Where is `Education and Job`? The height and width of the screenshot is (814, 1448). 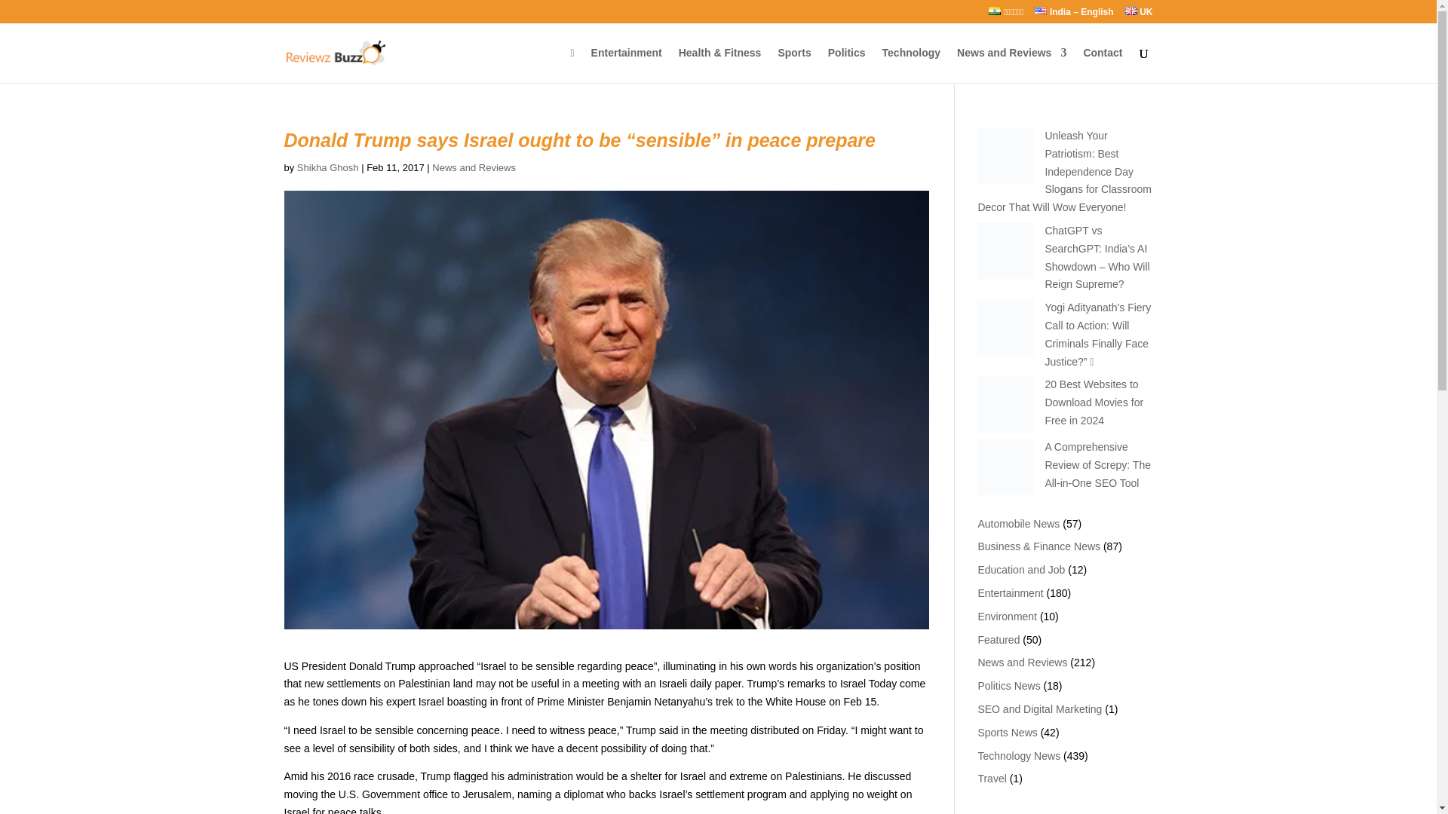
Education and Job is located at coordinates (1021, 570).